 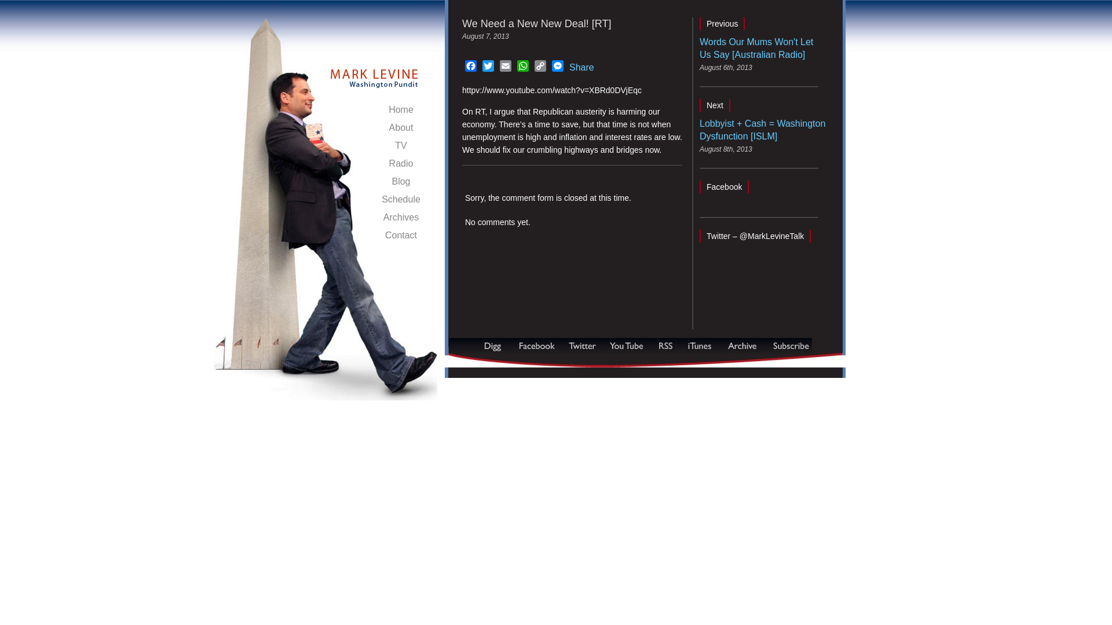 What do you see at coordinates (495, 346) in the screenshot?
I see `Digg Mark Levine` at bounding box center [495, 346].